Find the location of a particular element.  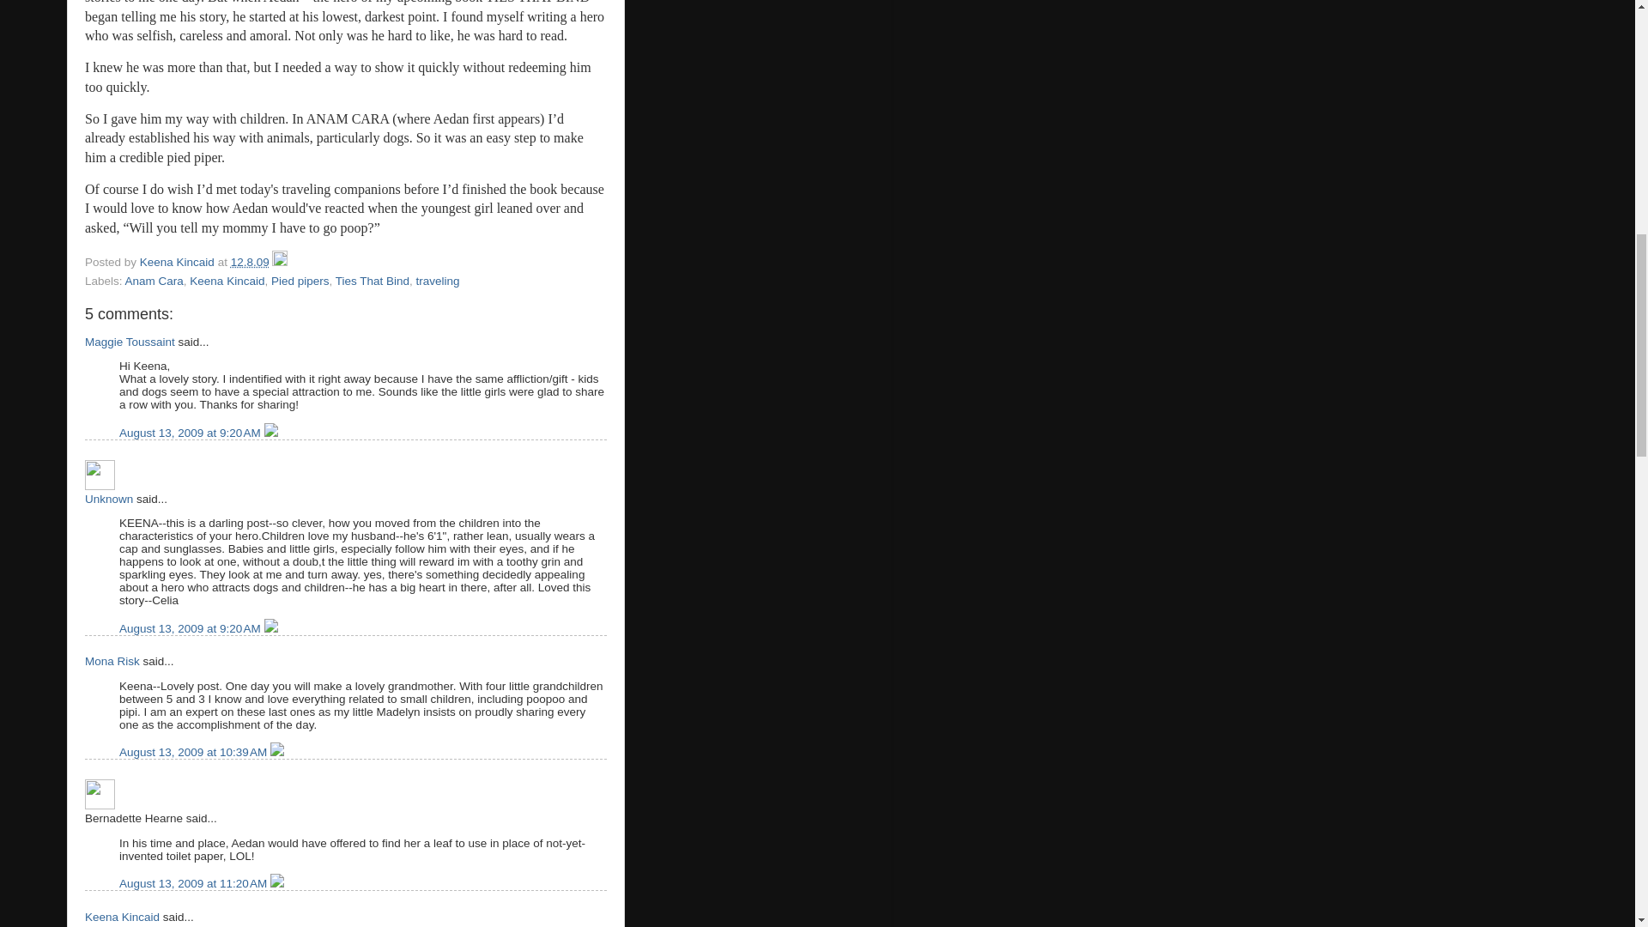

Delete Comment is located at coordinates (271, 628).